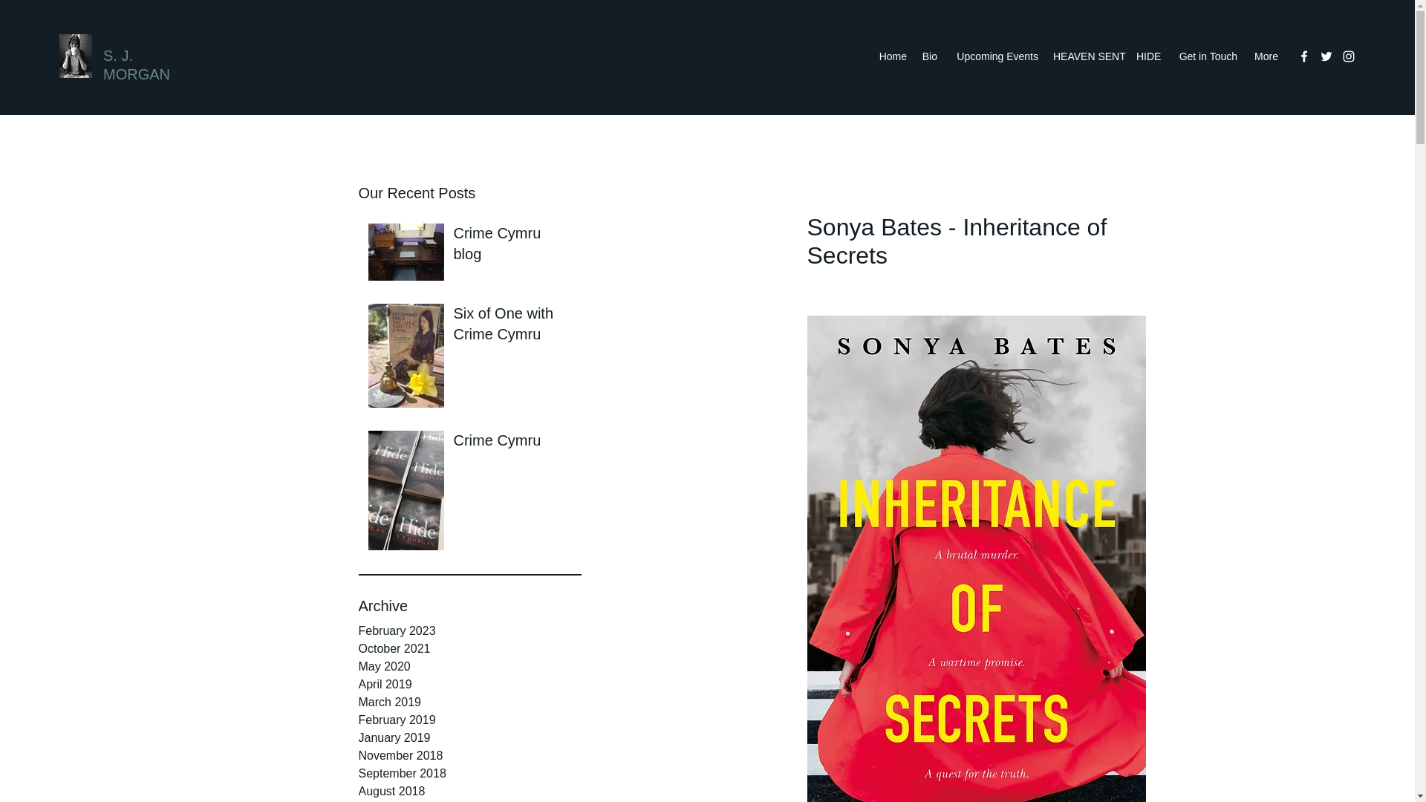  What do you see at coordinates (469, 792) in the screenshot?
I see `August 2018` at bounding box center [469, 792].